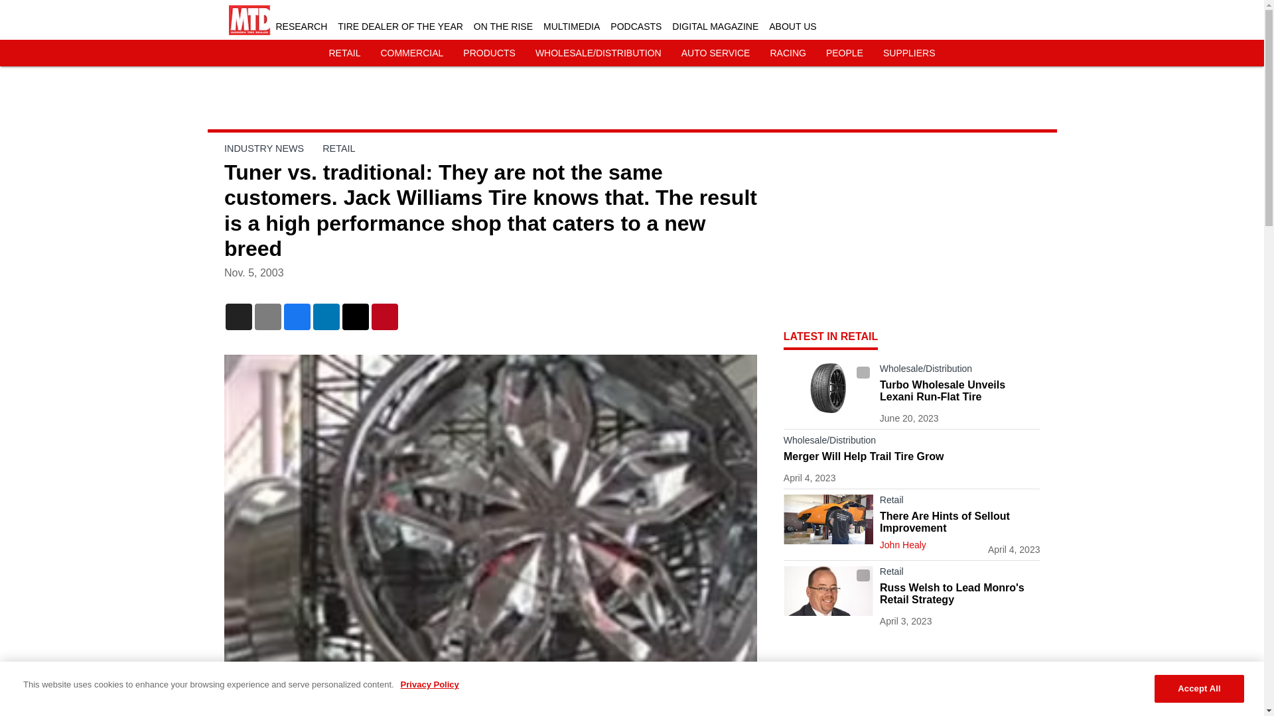 The height and width of the screenshot is (716, 1274). Describe the element at coordinates (490, 53) in the screenshot. I see `PRODUCTS` at that location.